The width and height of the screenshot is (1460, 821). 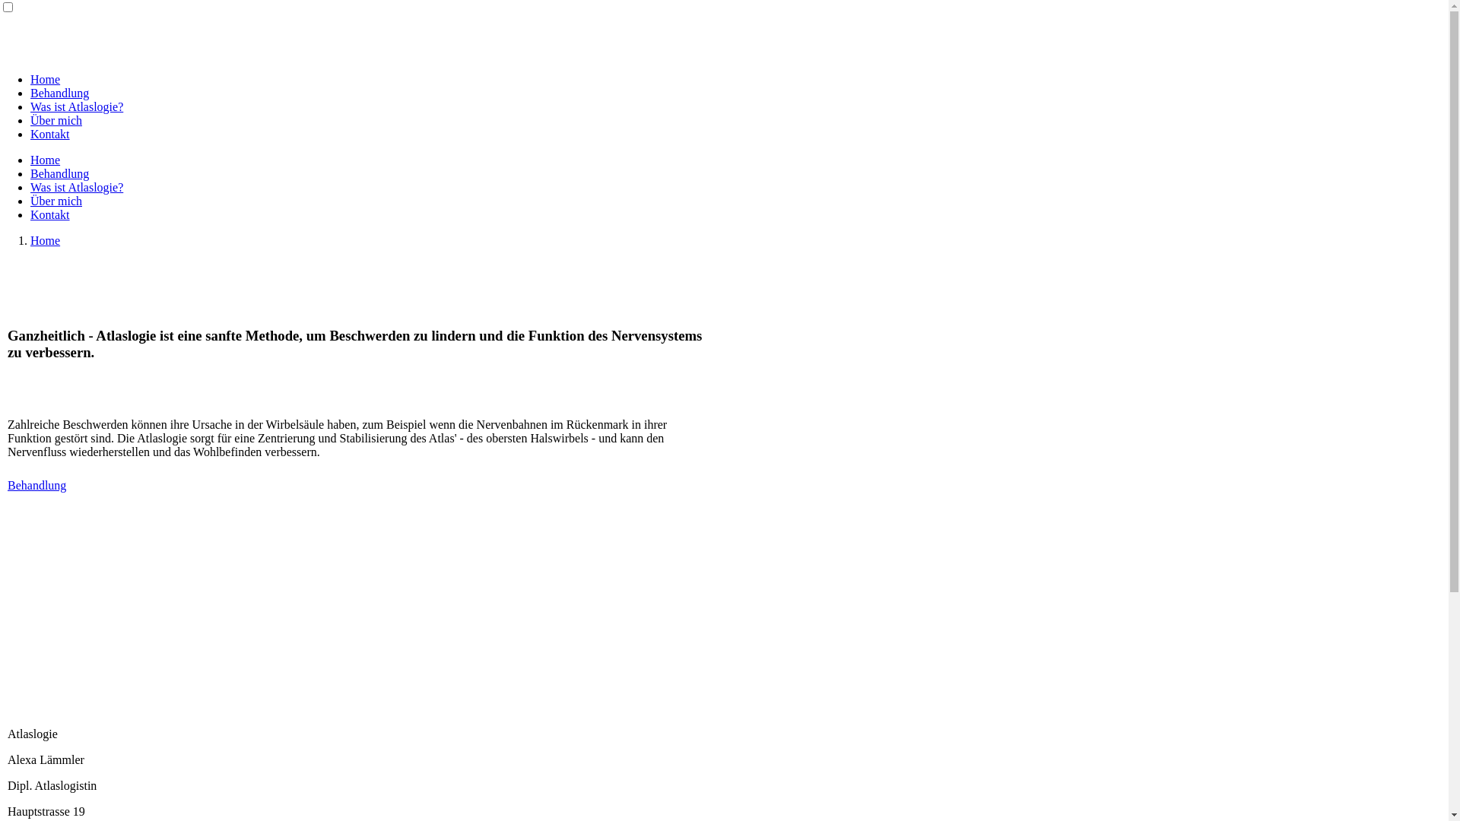 What do you see at coordinates (50, 214) in the screenshot?
I see `Kontakt` at bounding box center [50, 214].